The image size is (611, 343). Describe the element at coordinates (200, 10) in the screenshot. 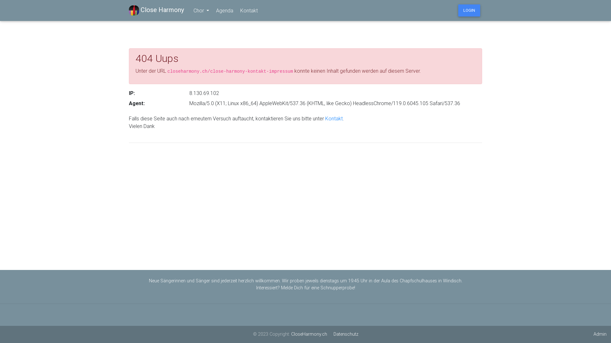

I see `Chor` at that location.